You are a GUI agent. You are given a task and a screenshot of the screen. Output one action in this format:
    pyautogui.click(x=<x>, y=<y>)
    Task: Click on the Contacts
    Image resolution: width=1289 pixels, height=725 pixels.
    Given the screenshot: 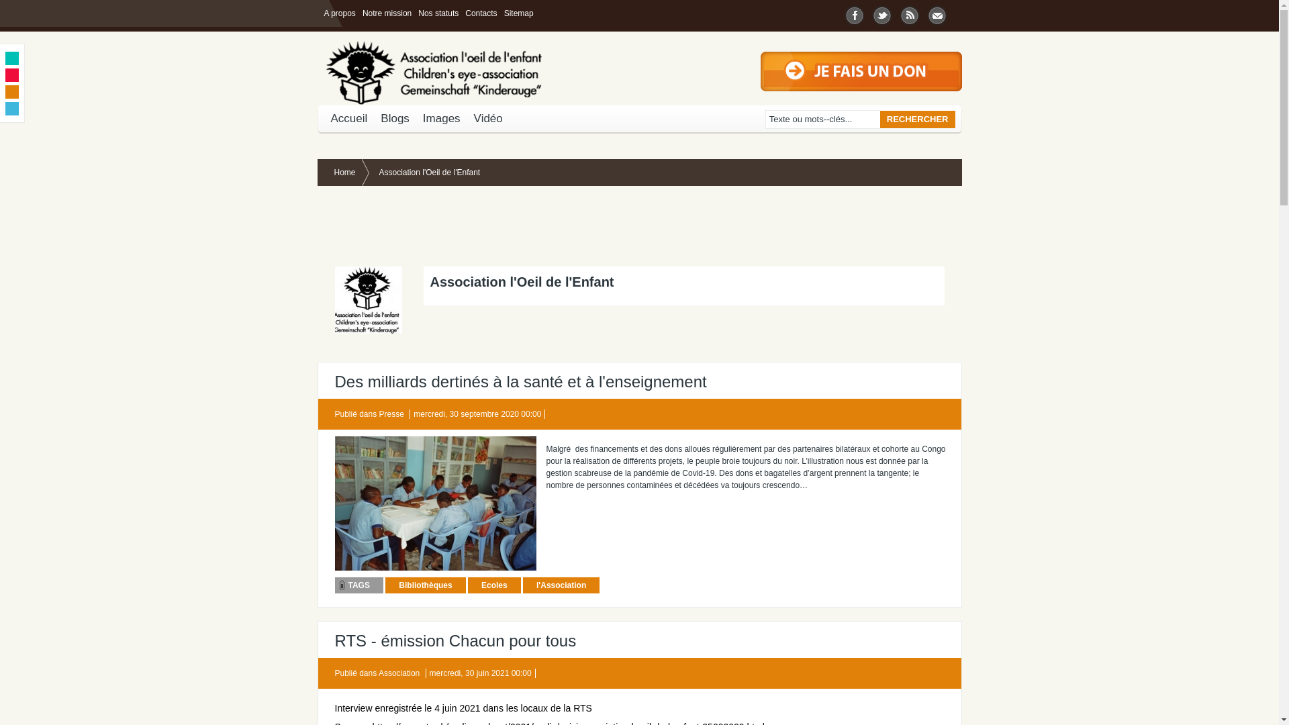 What is the action you would take?
    pyautogui.click(x=481, y=13)
    